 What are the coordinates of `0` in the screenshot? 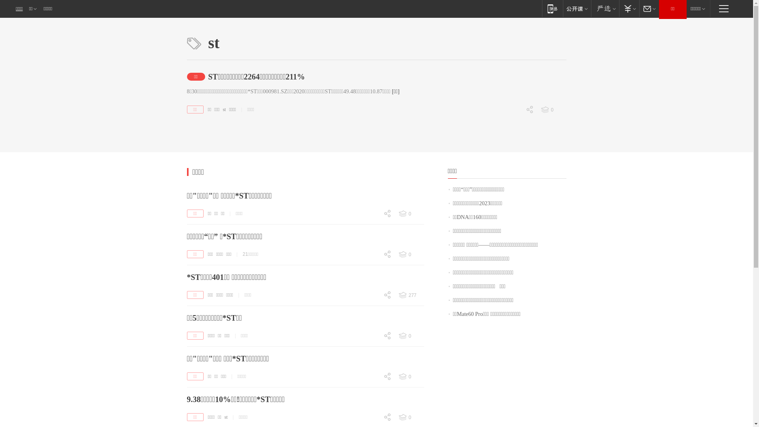 It's located at (372, 337).